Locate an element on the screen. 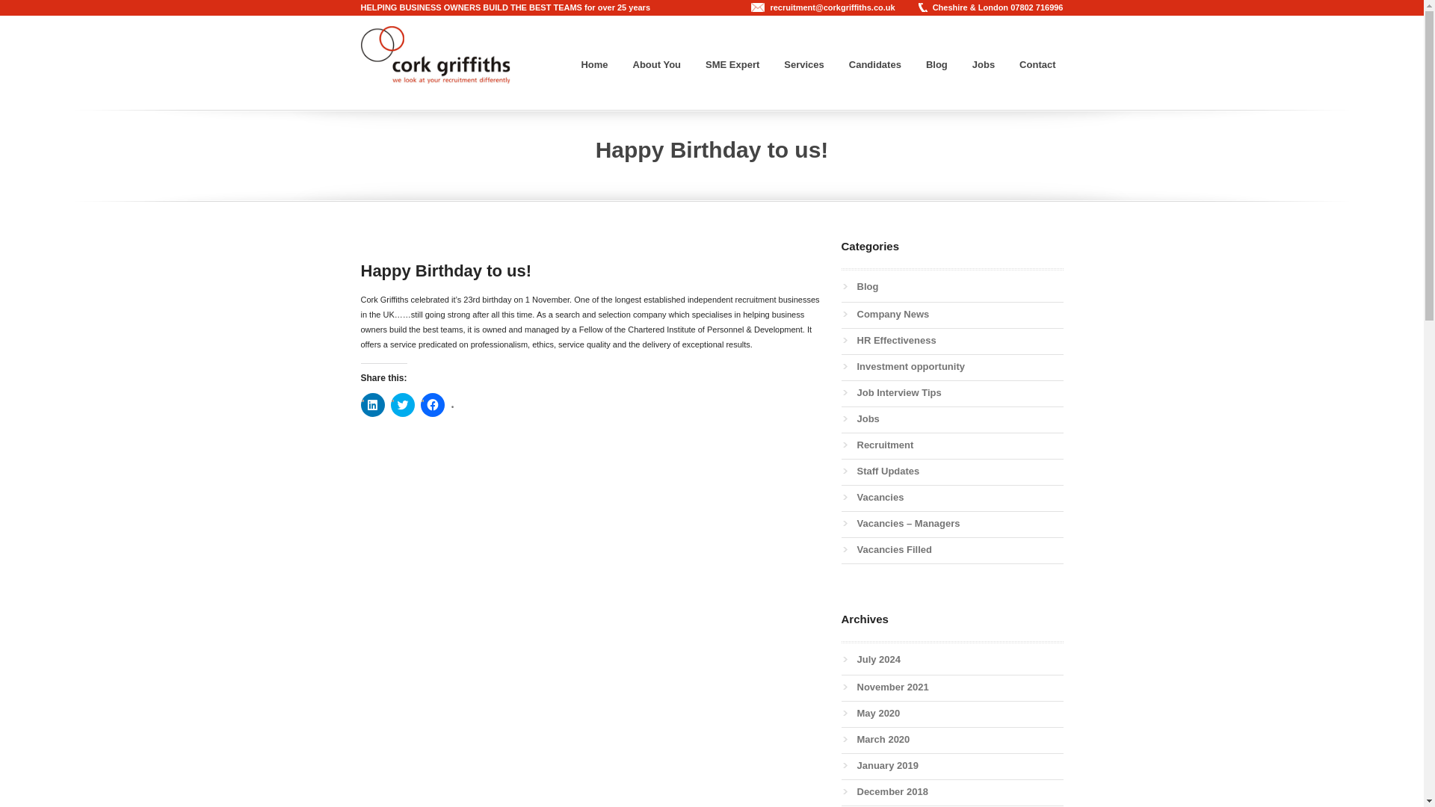 This screenshot has height=807, width=1435. Candidates is located at coordinates (874, 64).